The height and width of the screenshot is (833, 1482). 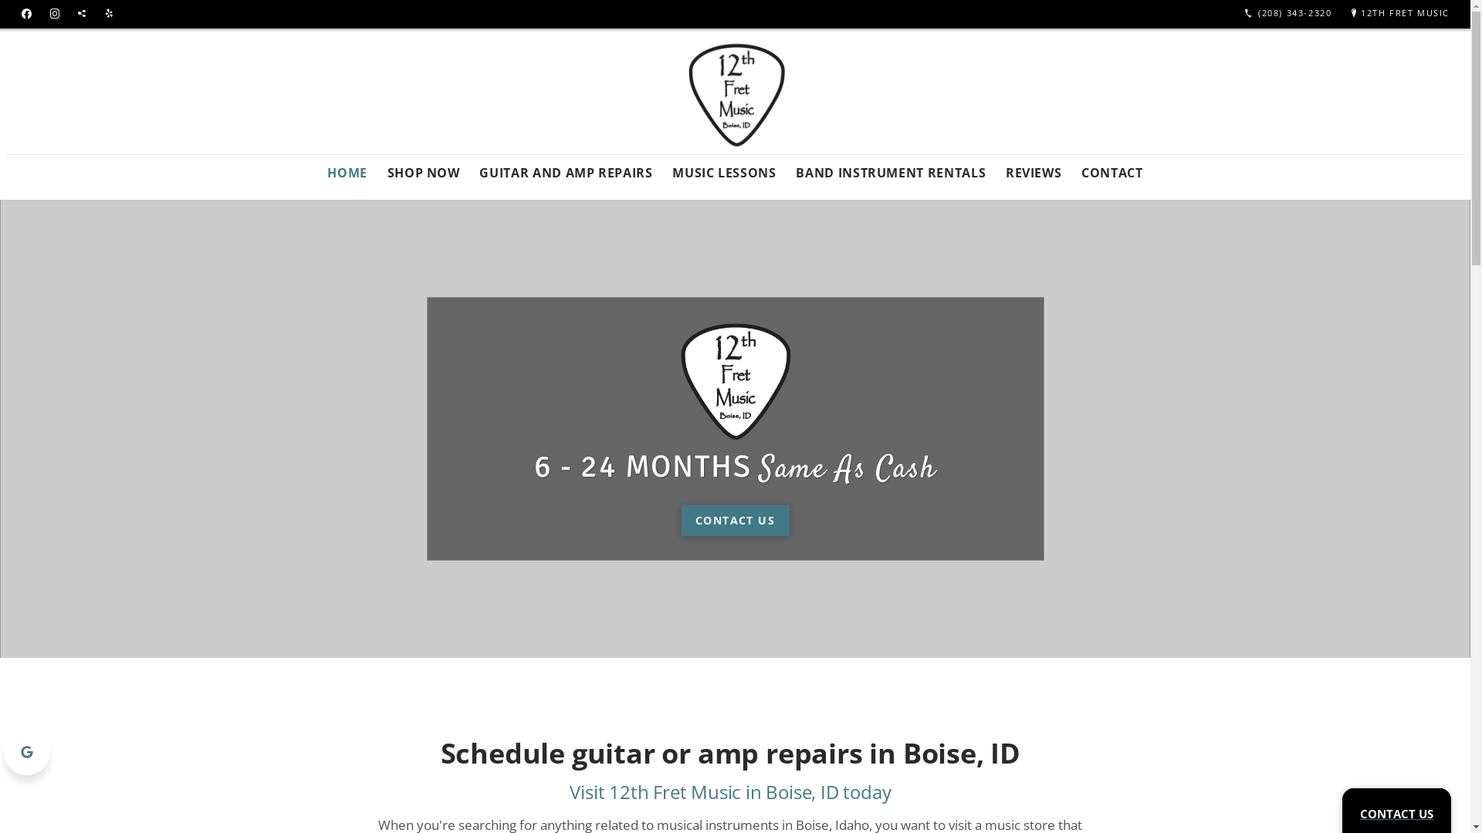 I want to click on Reverb, so click(x=82, y=14).